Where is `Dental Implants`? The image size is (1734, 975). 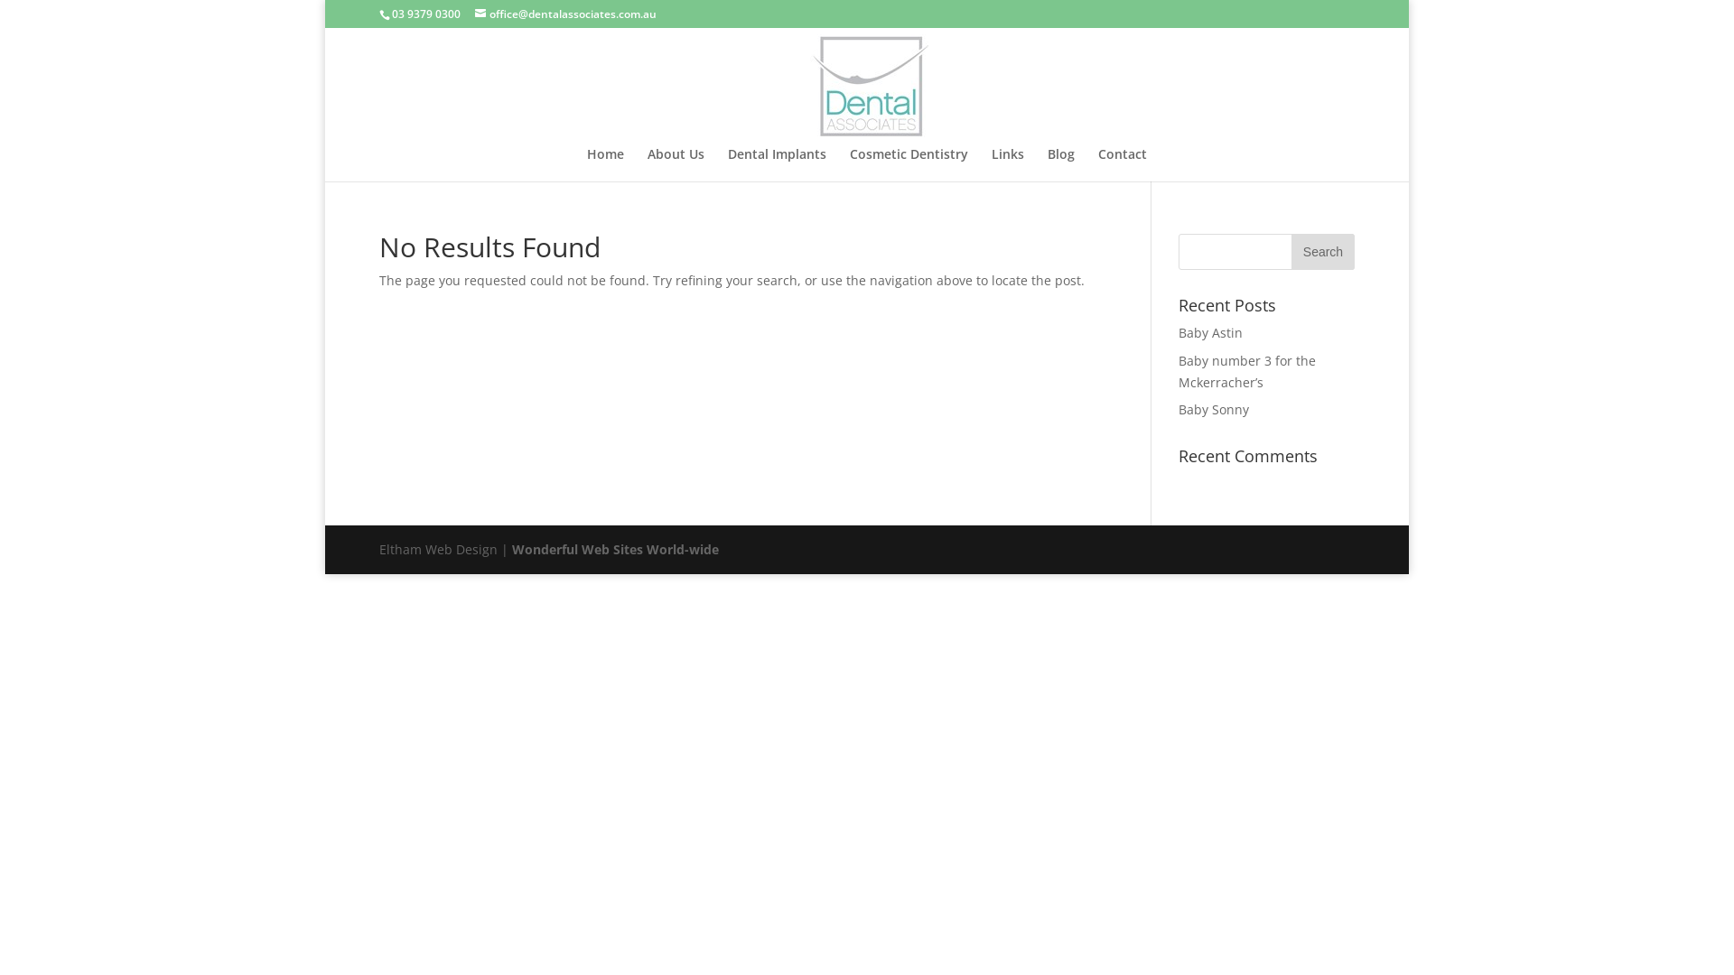 Dental Implants is located at coordinates (777, 164).